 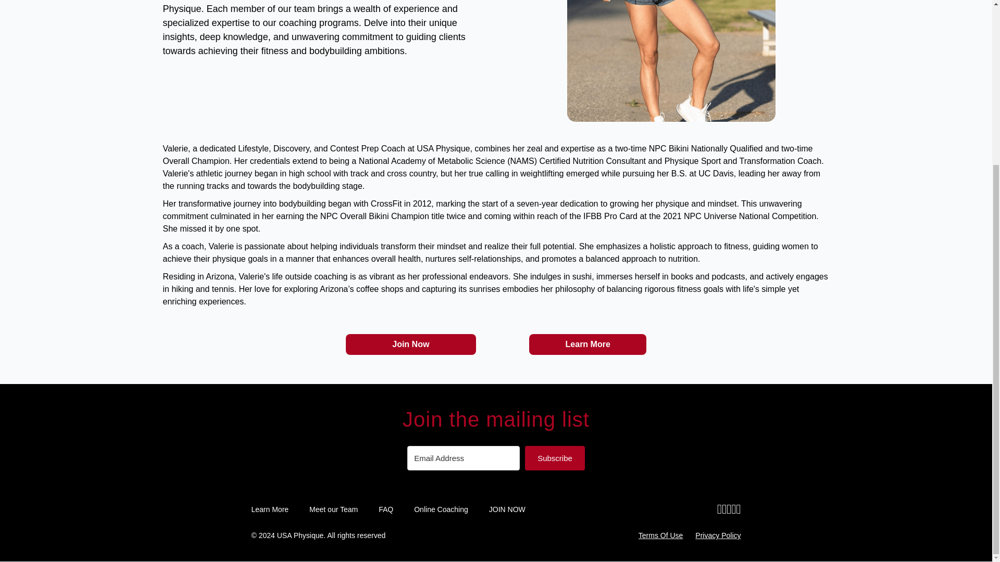 I want to click on Join Now, so click(x=410, y=344).